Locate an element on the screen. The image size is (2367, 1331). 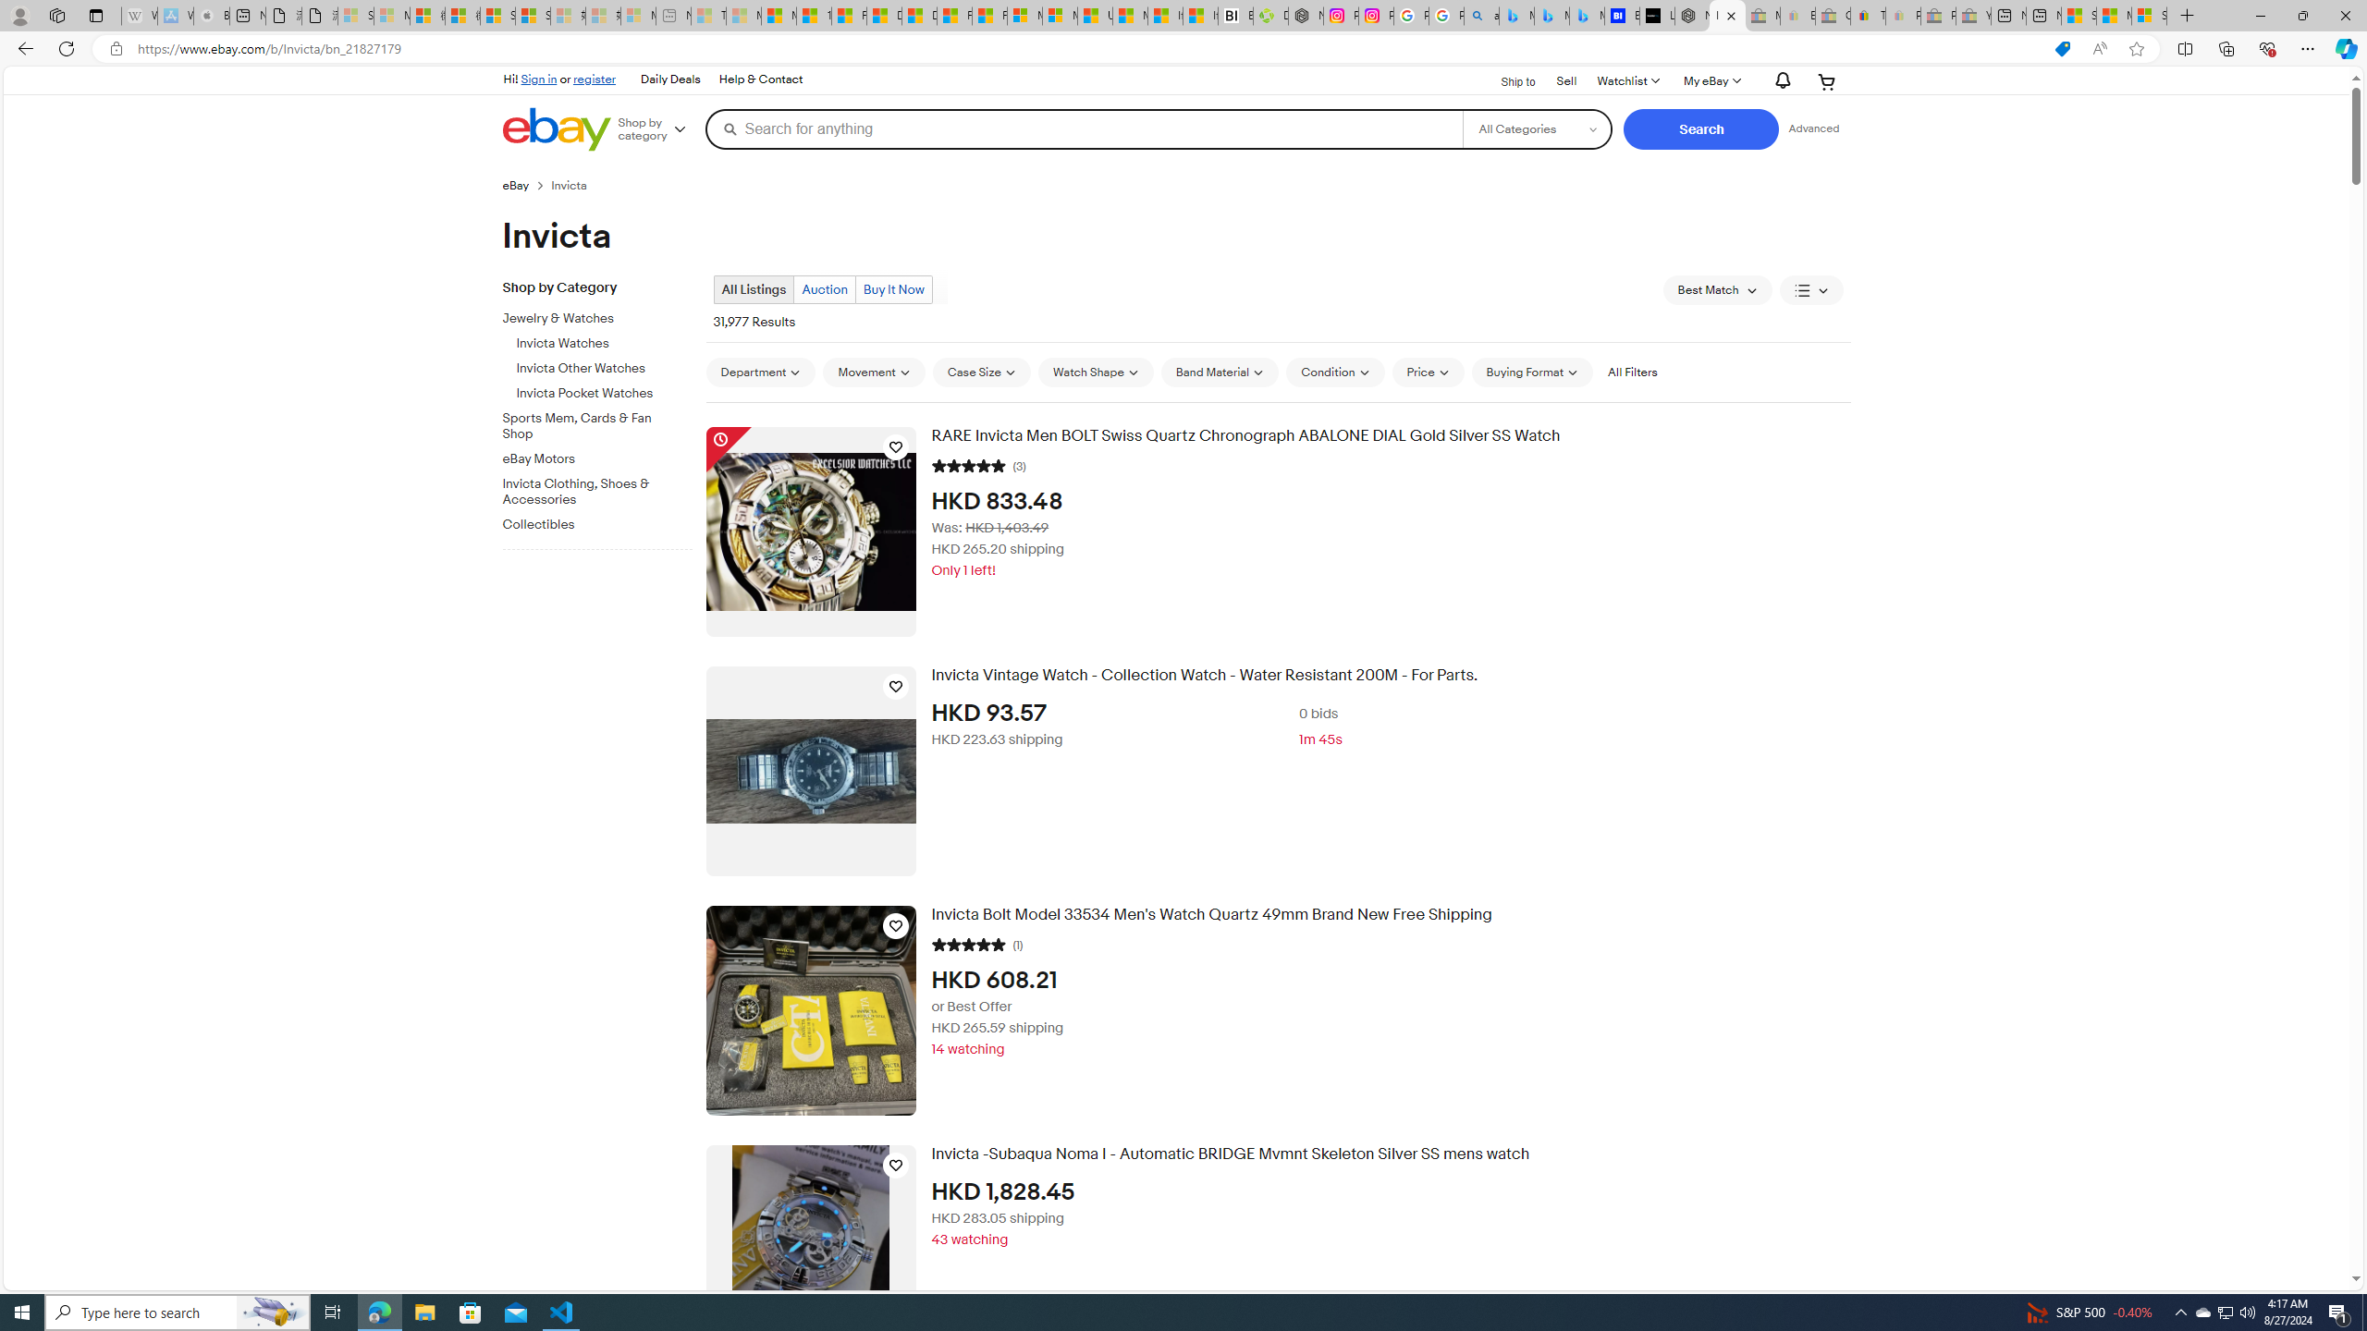
eBay Motors is located at coordinates (590, 459).